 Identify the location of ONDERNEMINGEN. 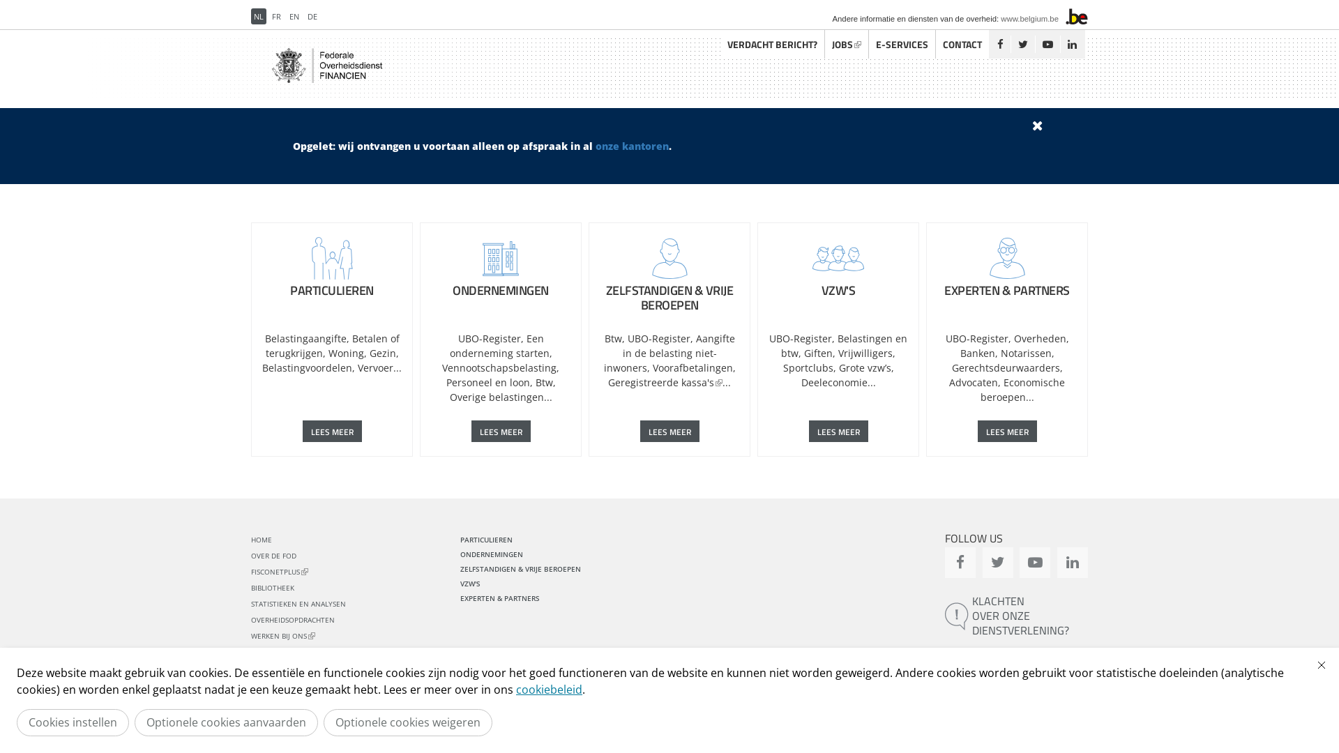
(492, 554).